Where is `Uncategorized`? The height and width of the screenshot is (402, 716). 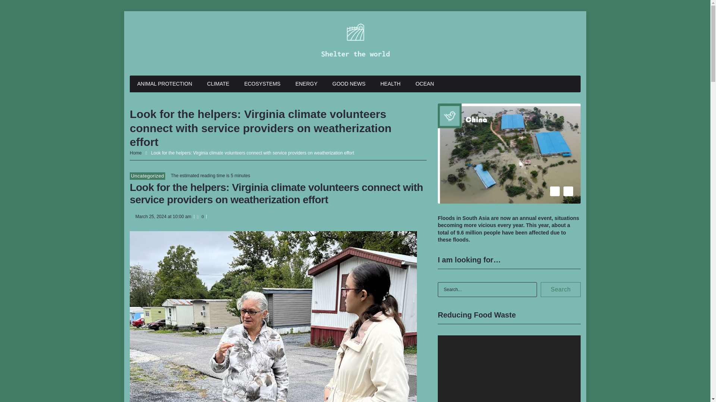 Uncategorized is located at coordinates (147, 176).